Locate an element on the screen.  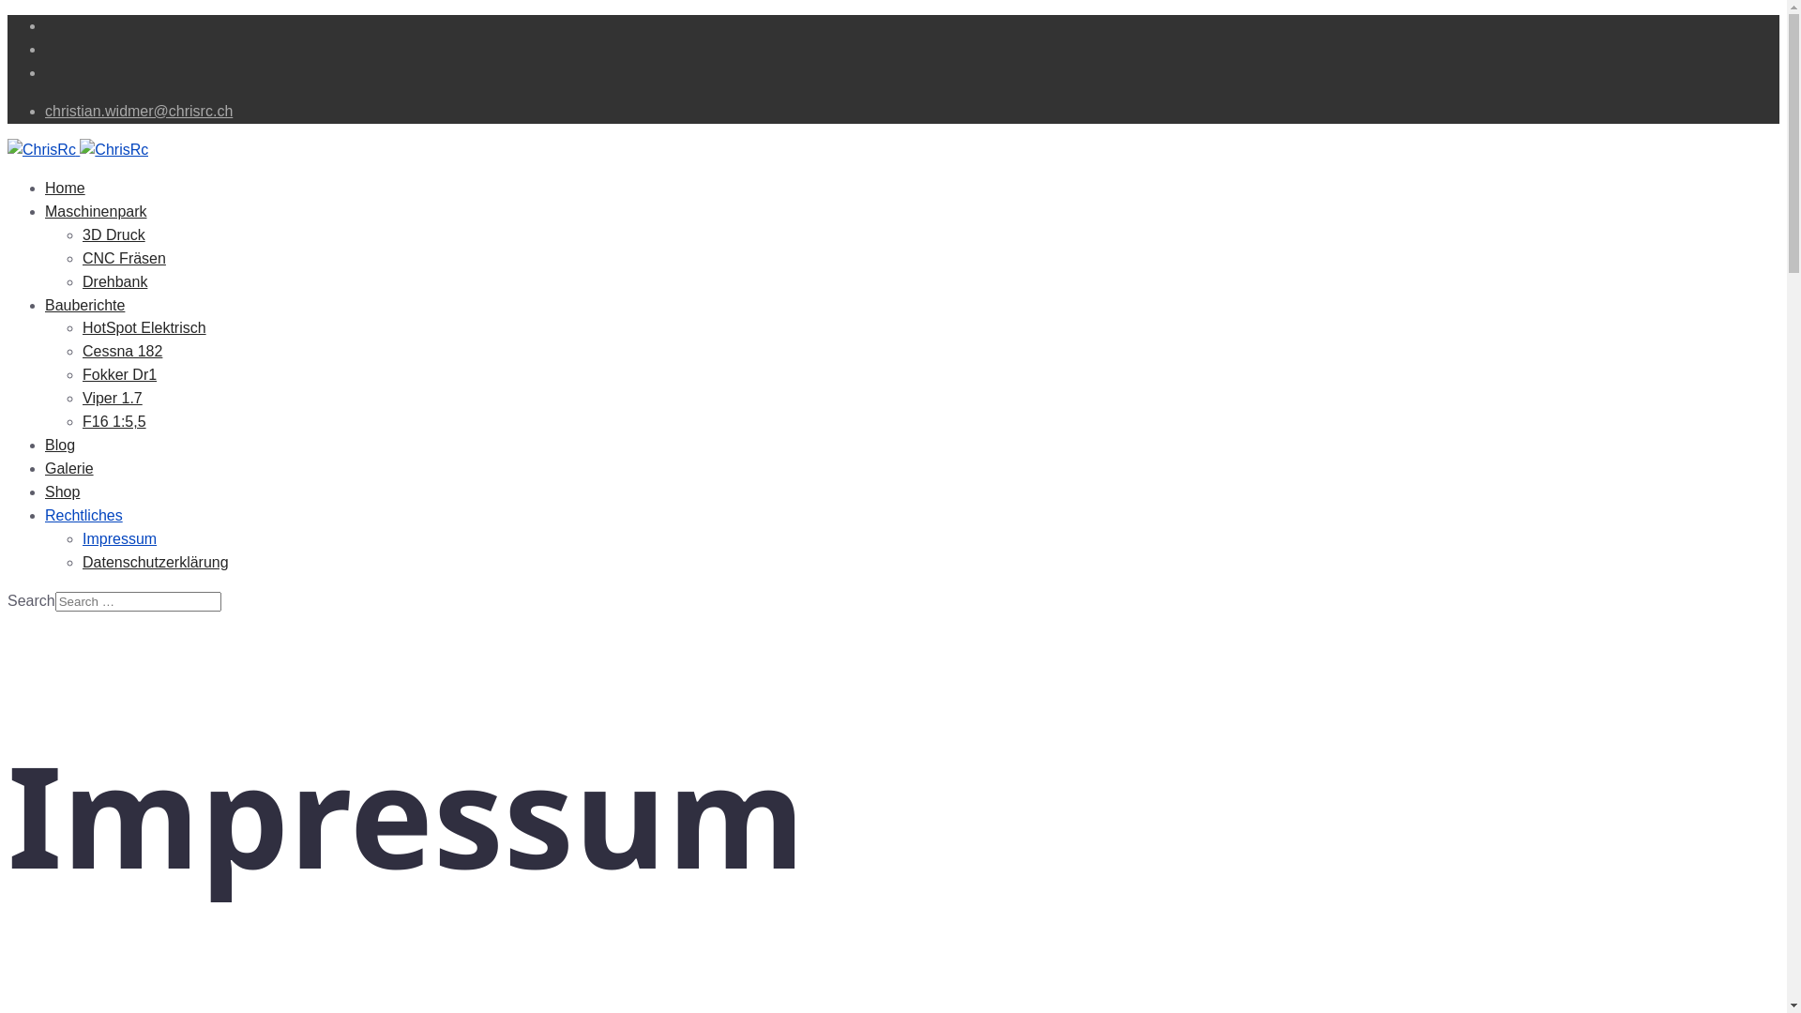
HotSpot Elektrisch is located at coordinates (144, 328).